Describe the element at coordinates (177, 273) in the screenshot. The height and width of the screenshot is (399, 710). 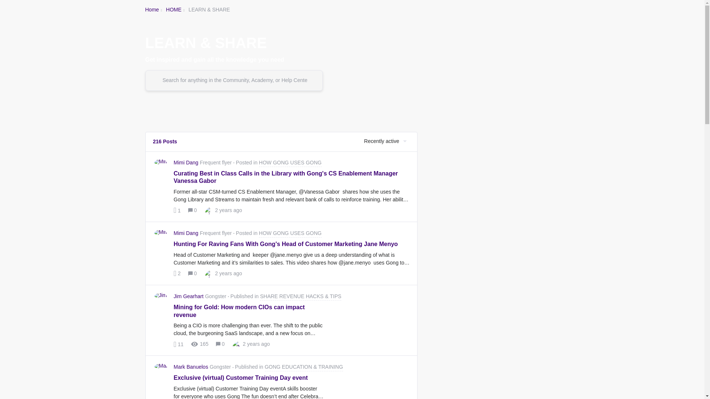
I see `Mimi Dang` at that location.